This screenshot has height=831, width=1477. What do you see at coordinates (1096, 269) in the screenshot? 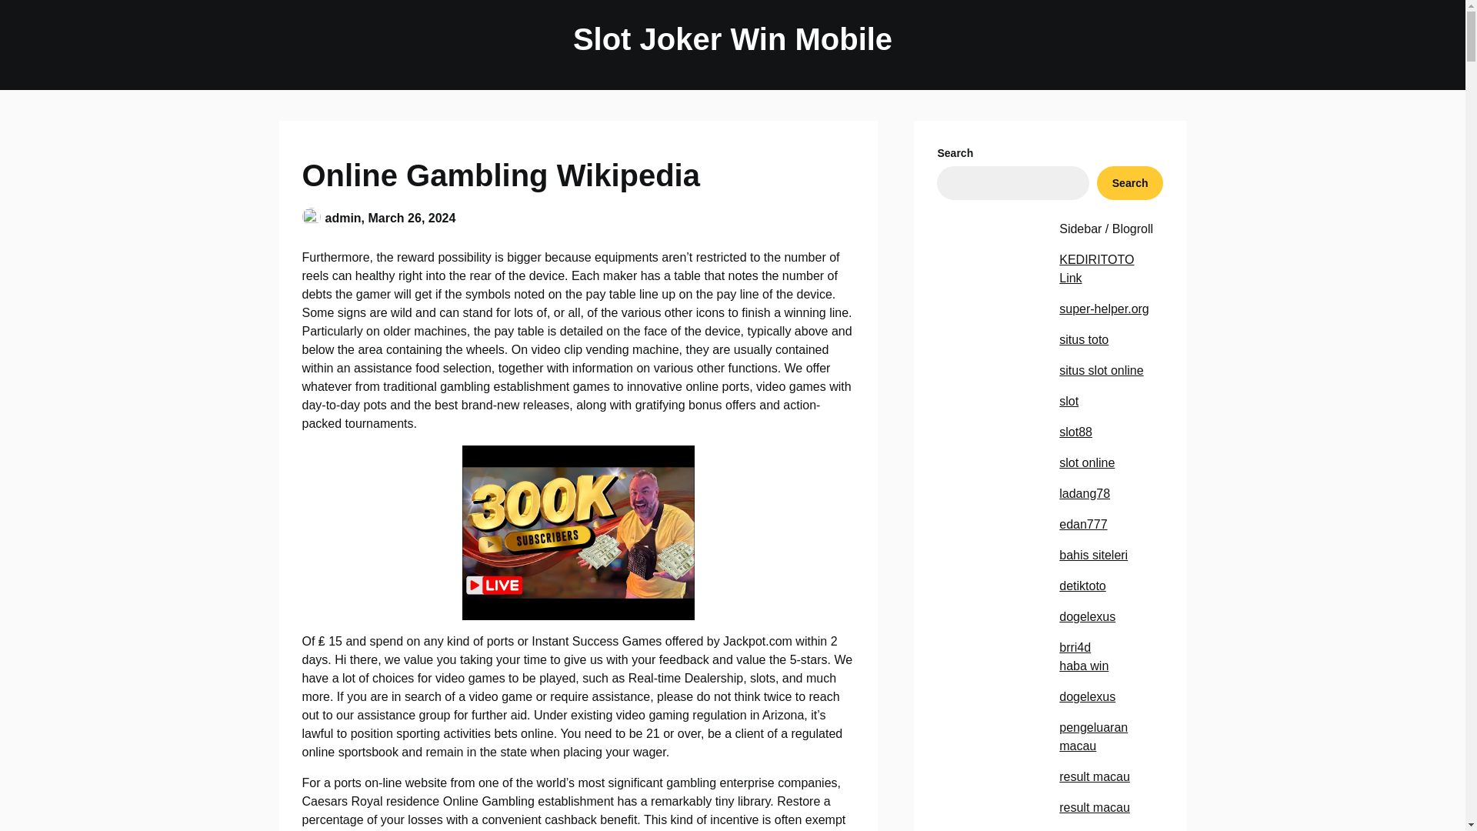
I see `KEDIRITOTO Link` at bounding box center [1096, 269].